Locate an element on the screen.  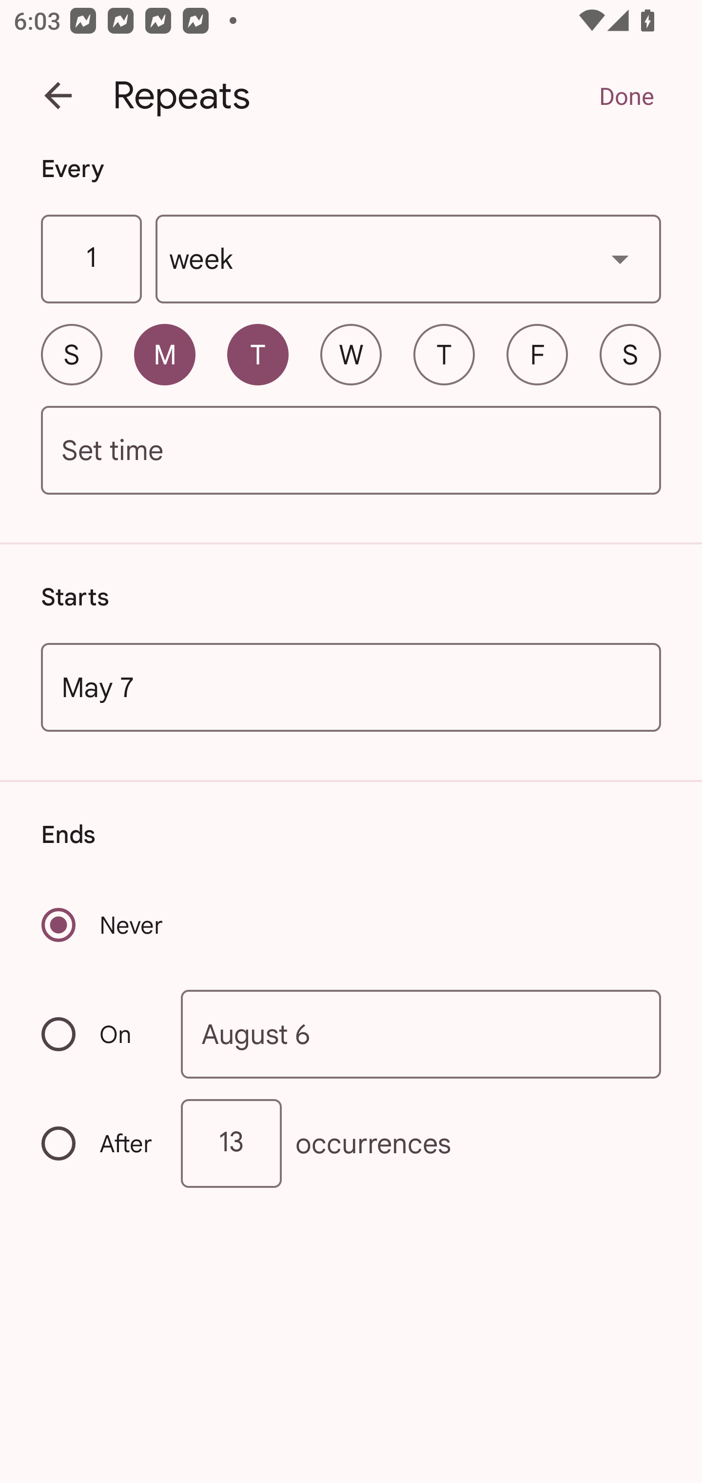
T Tuesday, selected is located at coordinates (257, 354).